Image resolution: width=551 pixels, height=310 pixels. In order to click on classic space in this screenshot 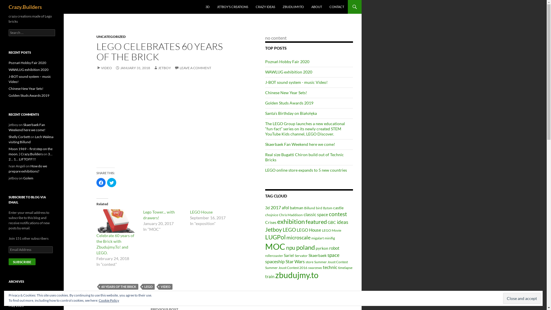, I will do `click(316, 214)`.